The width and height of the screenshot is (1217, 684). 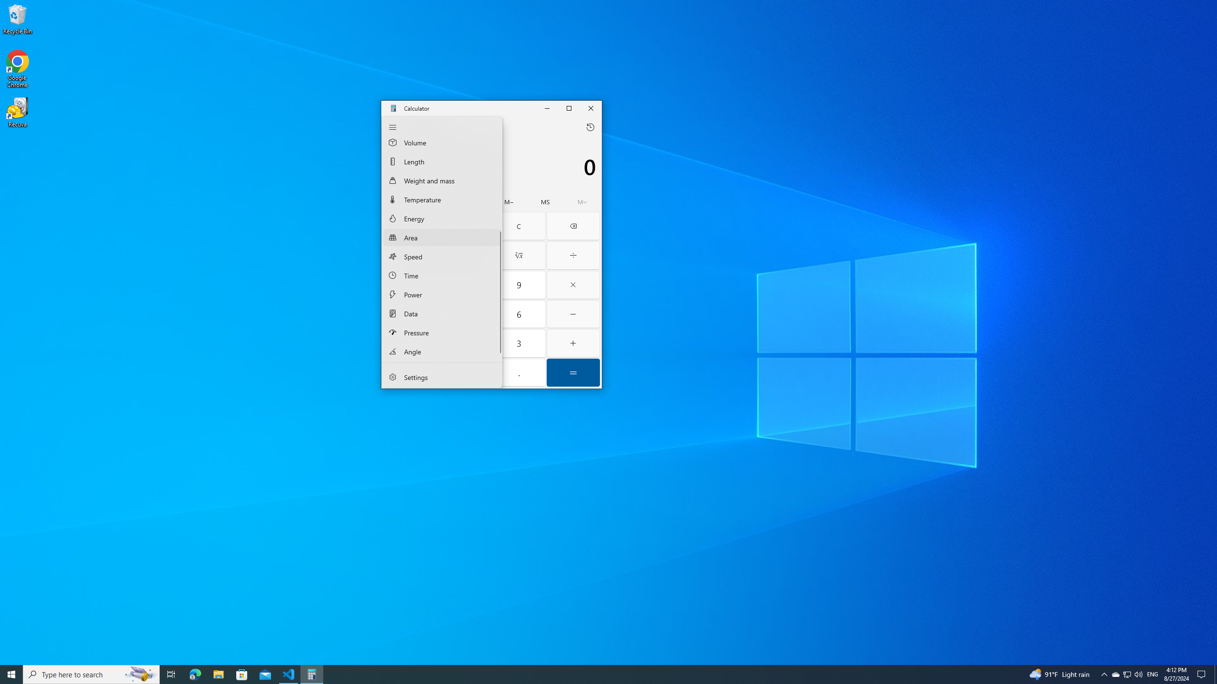 What do you see at coordinates (410, 343) in the screenshot?
I see `One` at bounding box center [410, 343].